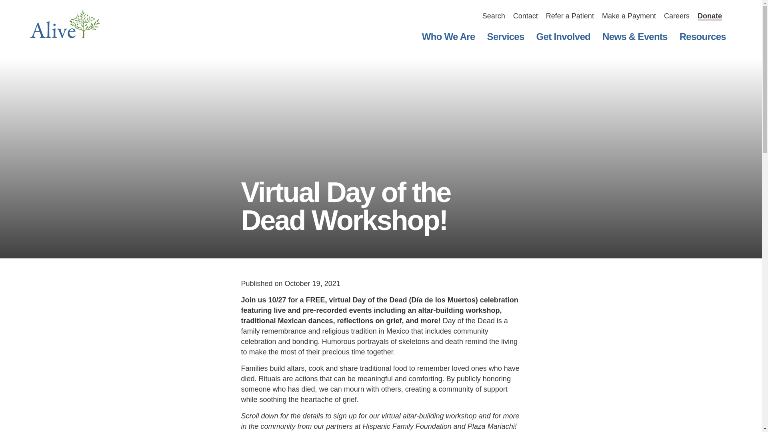 This screenshot has height=432, width=768. Describe the element at coordinates (677, 16) in the screenshot. I see `Careers` at that location.